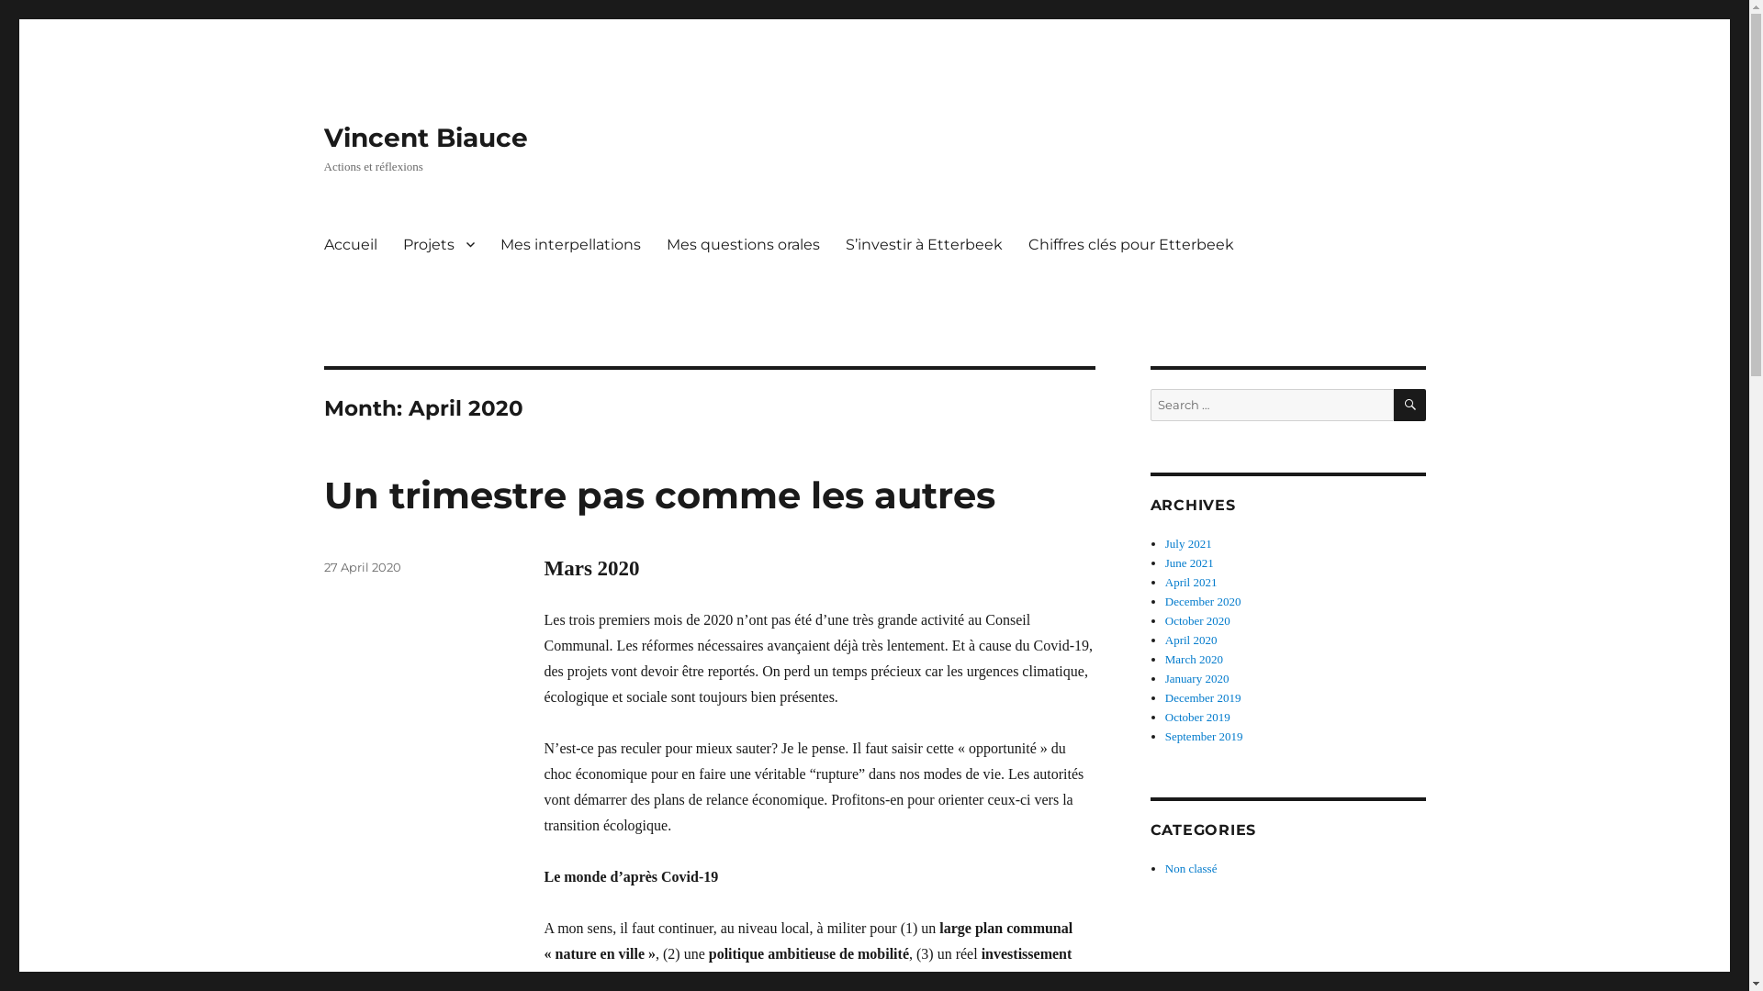 Image resolution: width=1763 pixels, height=991 pixels. What do you see at coordinates (1197, 679) in the screenshot?
I see `January 2020` at bounding box center [1197, 679].